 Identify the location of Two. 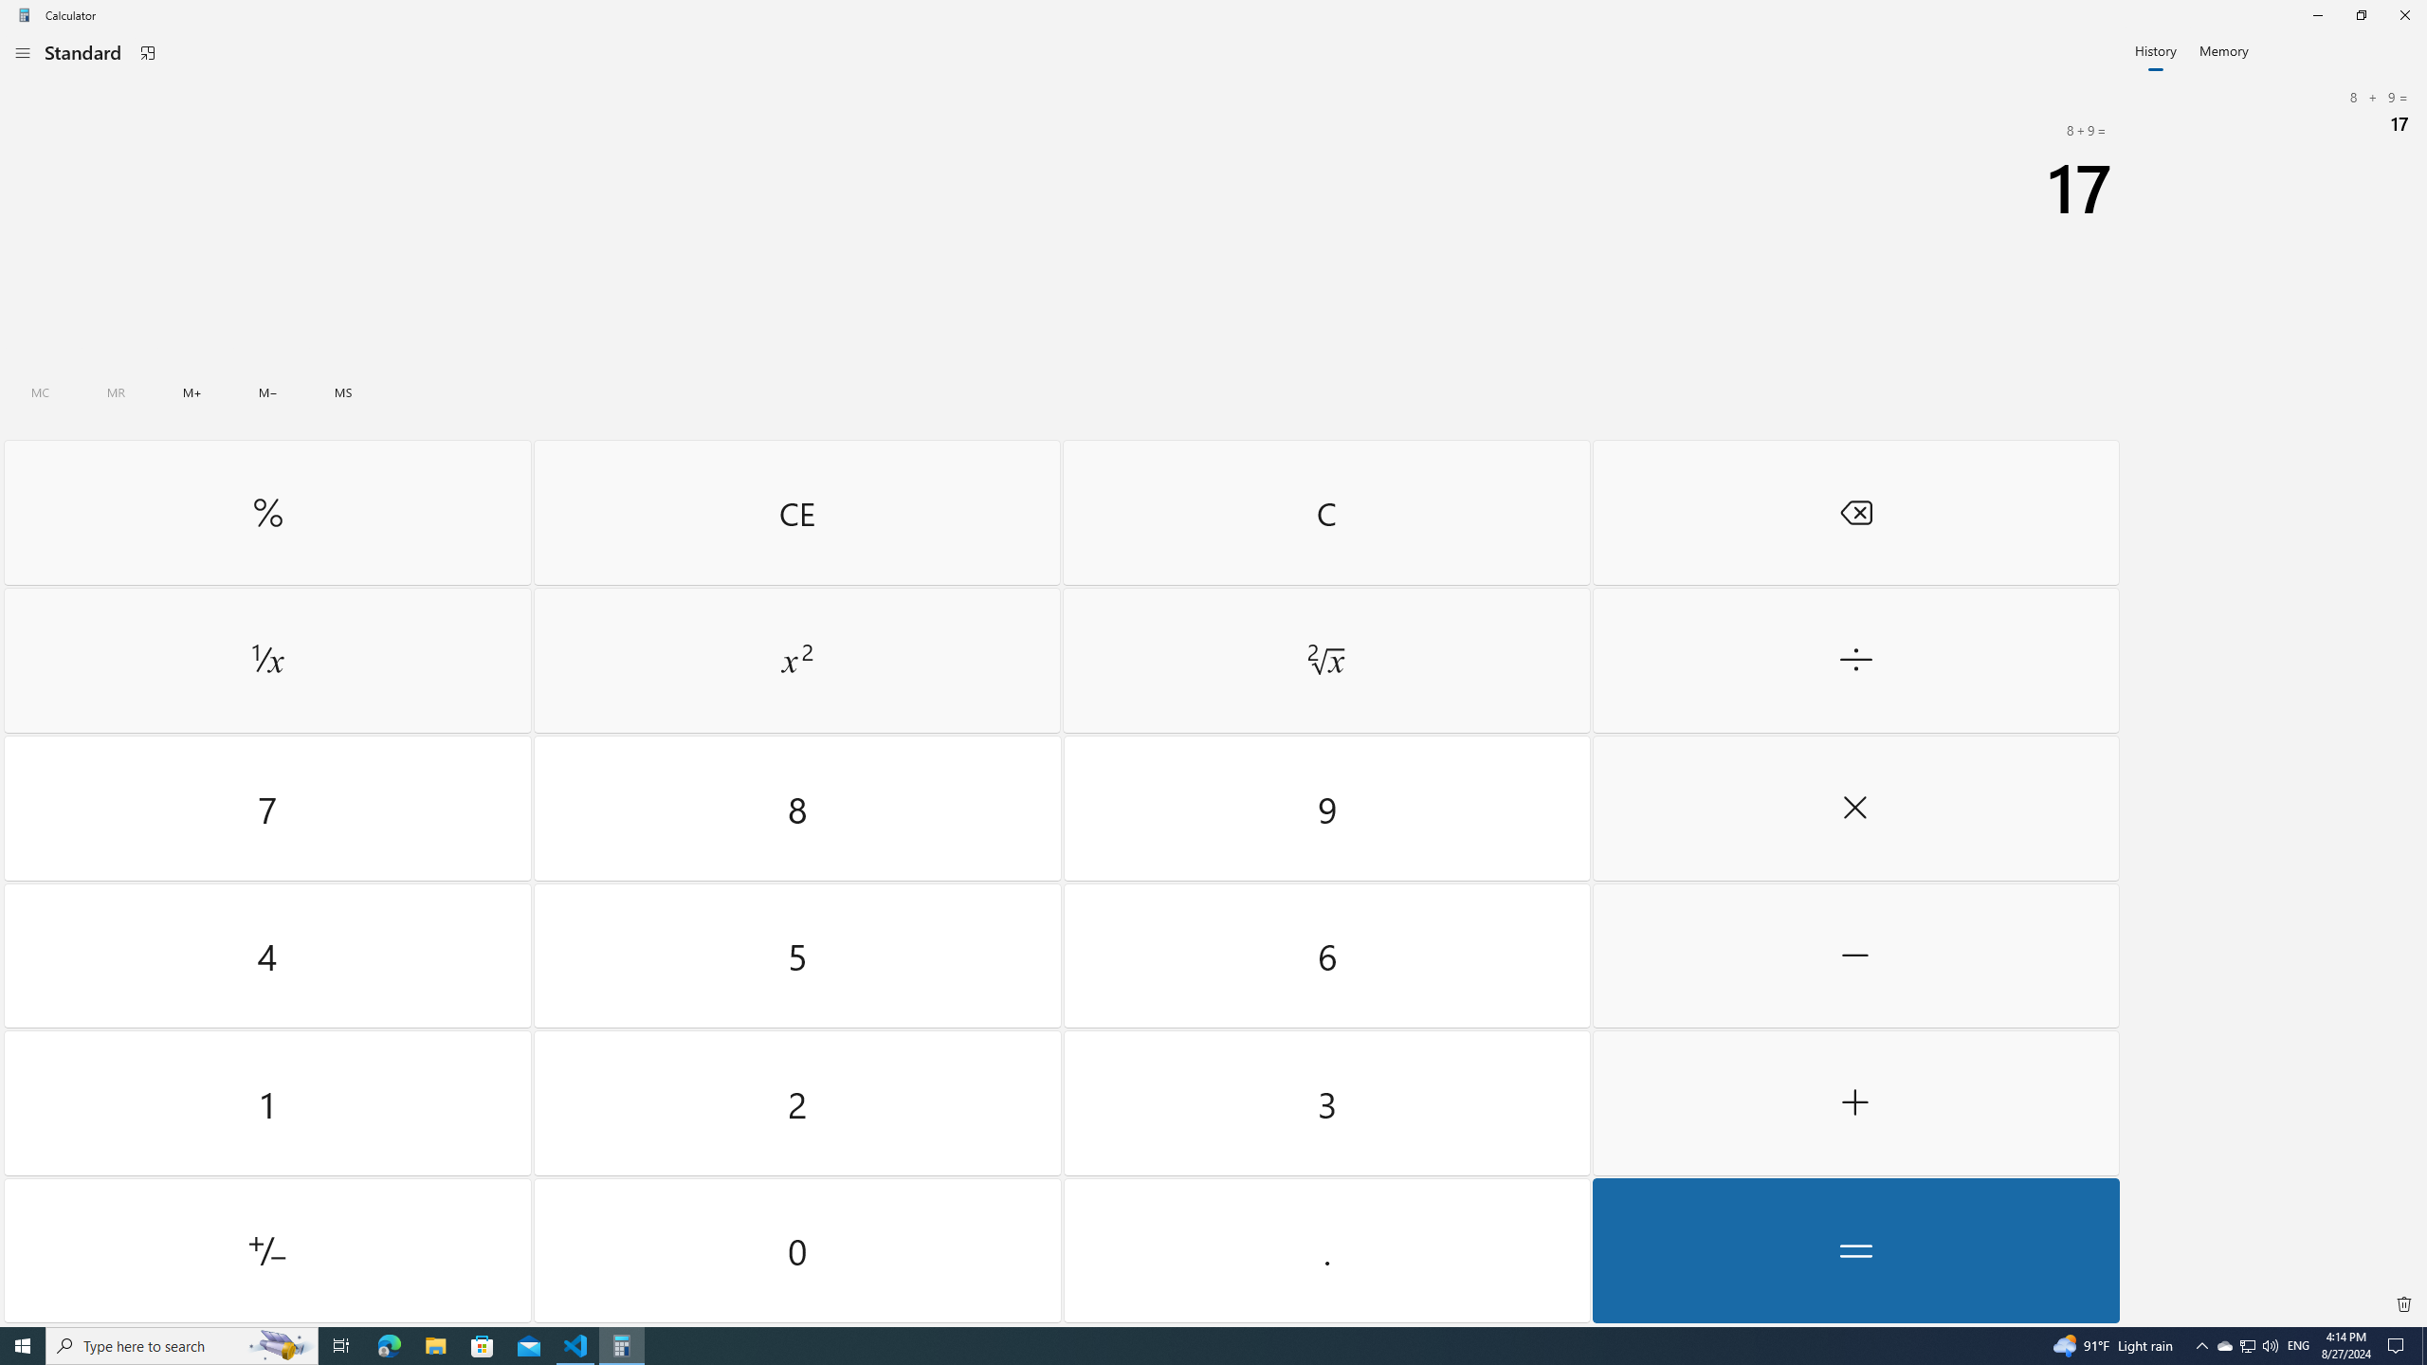
(798, 1103).